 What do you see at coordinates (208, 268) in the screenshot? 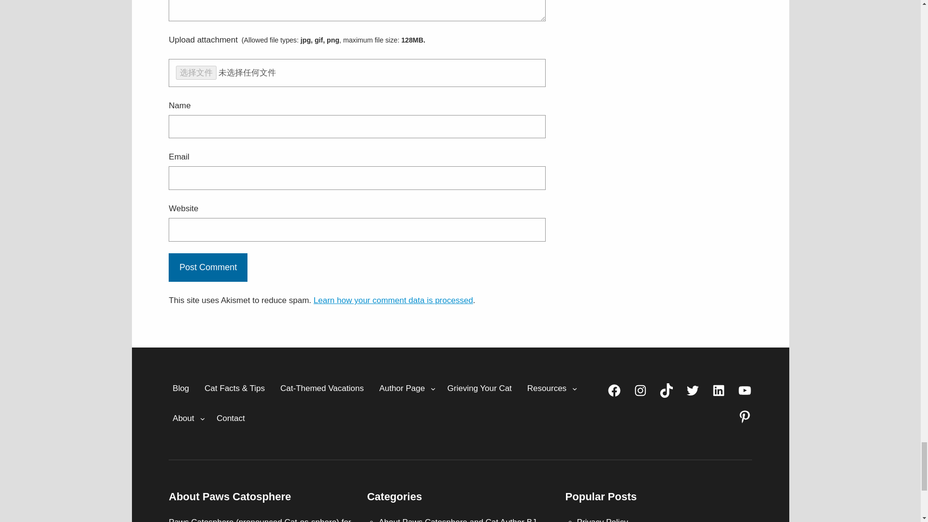
I see `Post Comment` at bounding box center [208, 268].